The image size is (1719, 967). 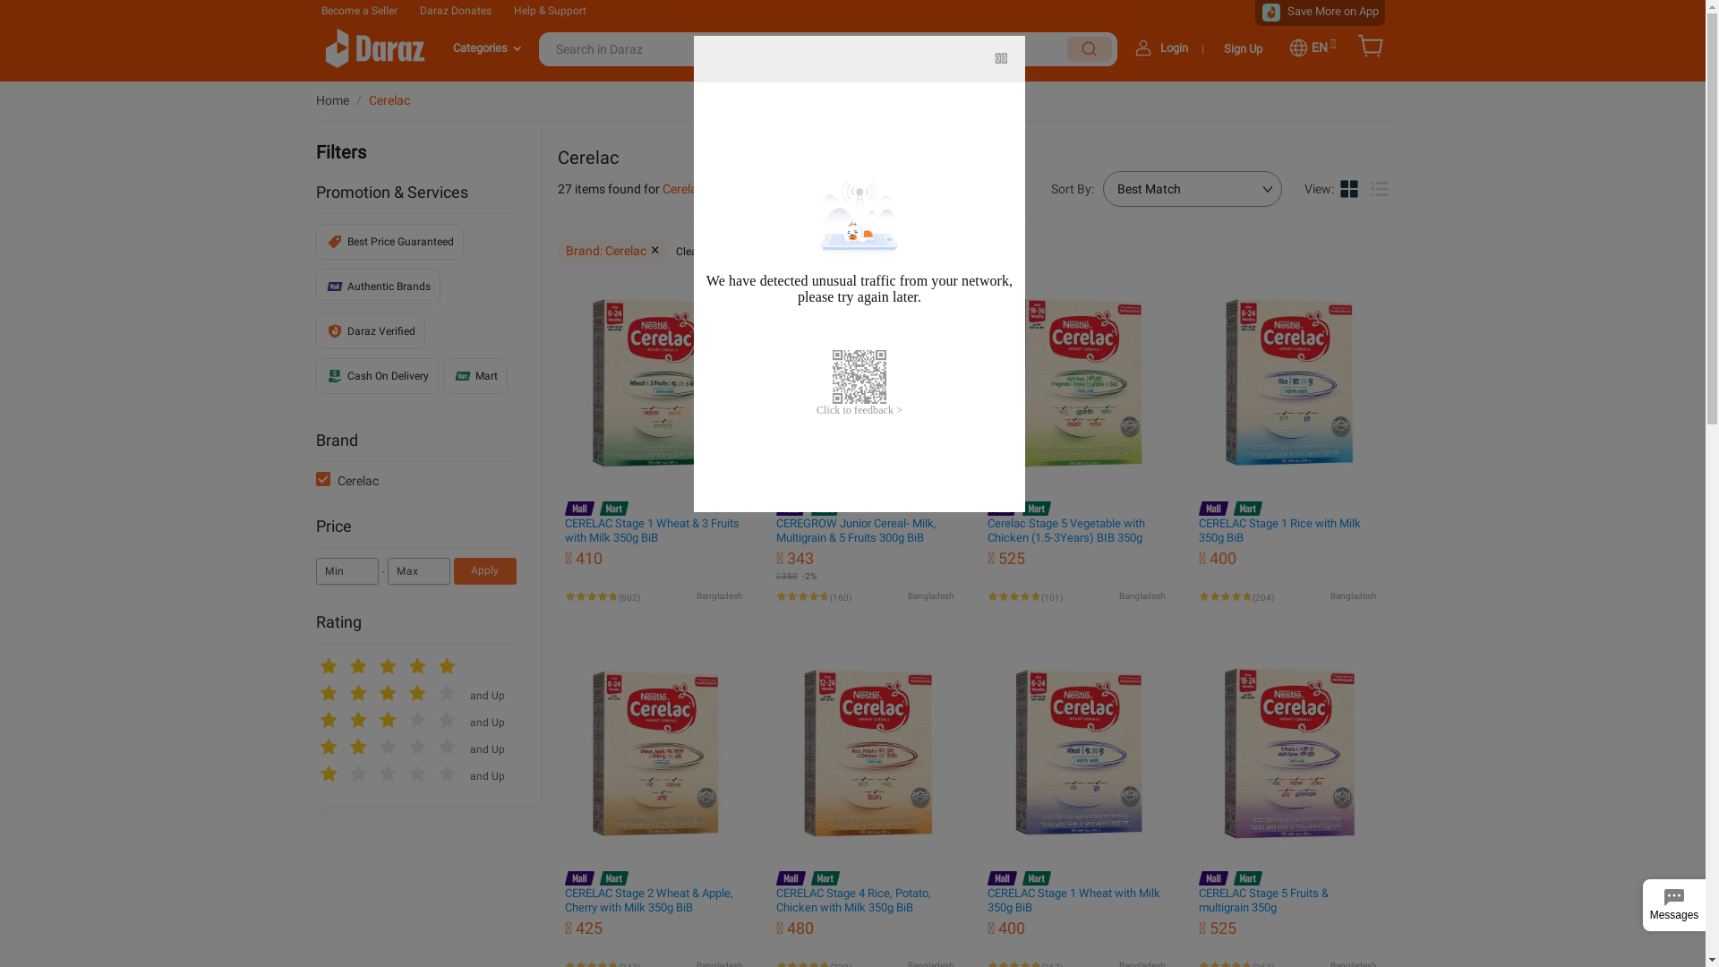 What do you see at coordinates (455, 11) in the screenshot?
I see `Daraz Donates` at bounding box center [455, 11].